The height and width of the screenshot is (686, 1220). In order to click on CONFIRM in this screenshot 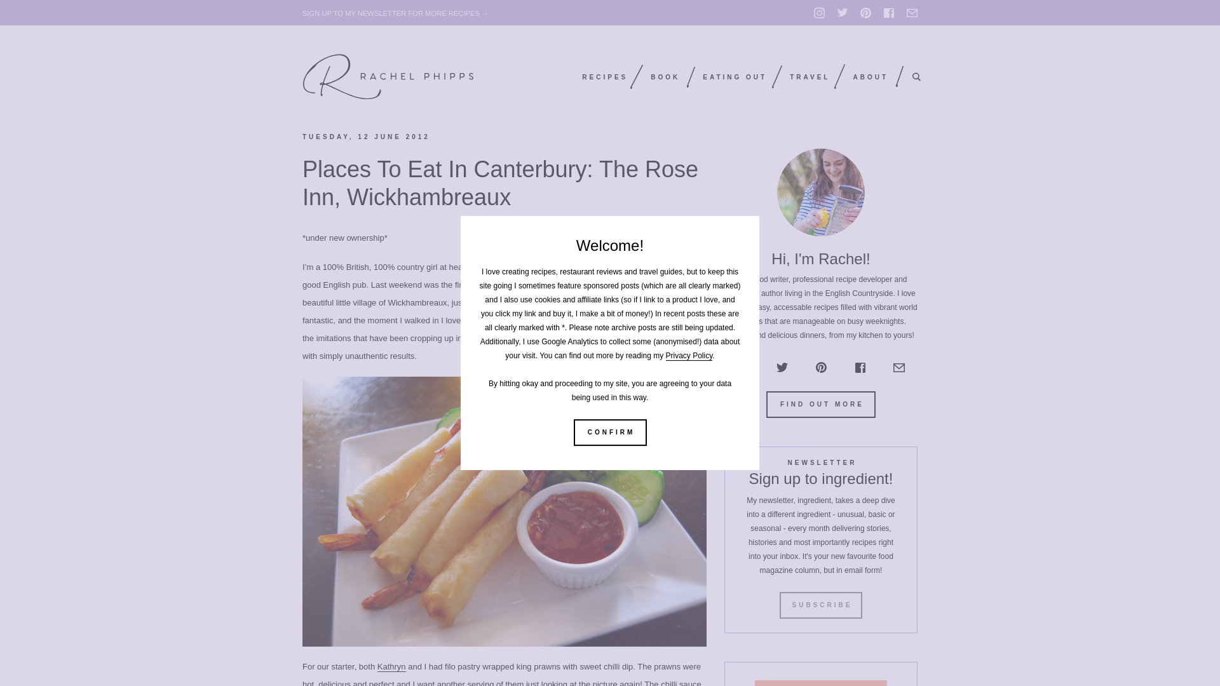, I will do `click(610, 432)`.